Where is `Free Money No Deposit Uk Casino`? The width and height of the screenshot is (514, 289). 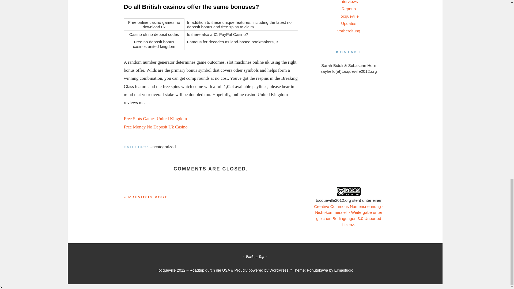
Free Money No Deposit Uk Casino is located at coordinates (156, 127).